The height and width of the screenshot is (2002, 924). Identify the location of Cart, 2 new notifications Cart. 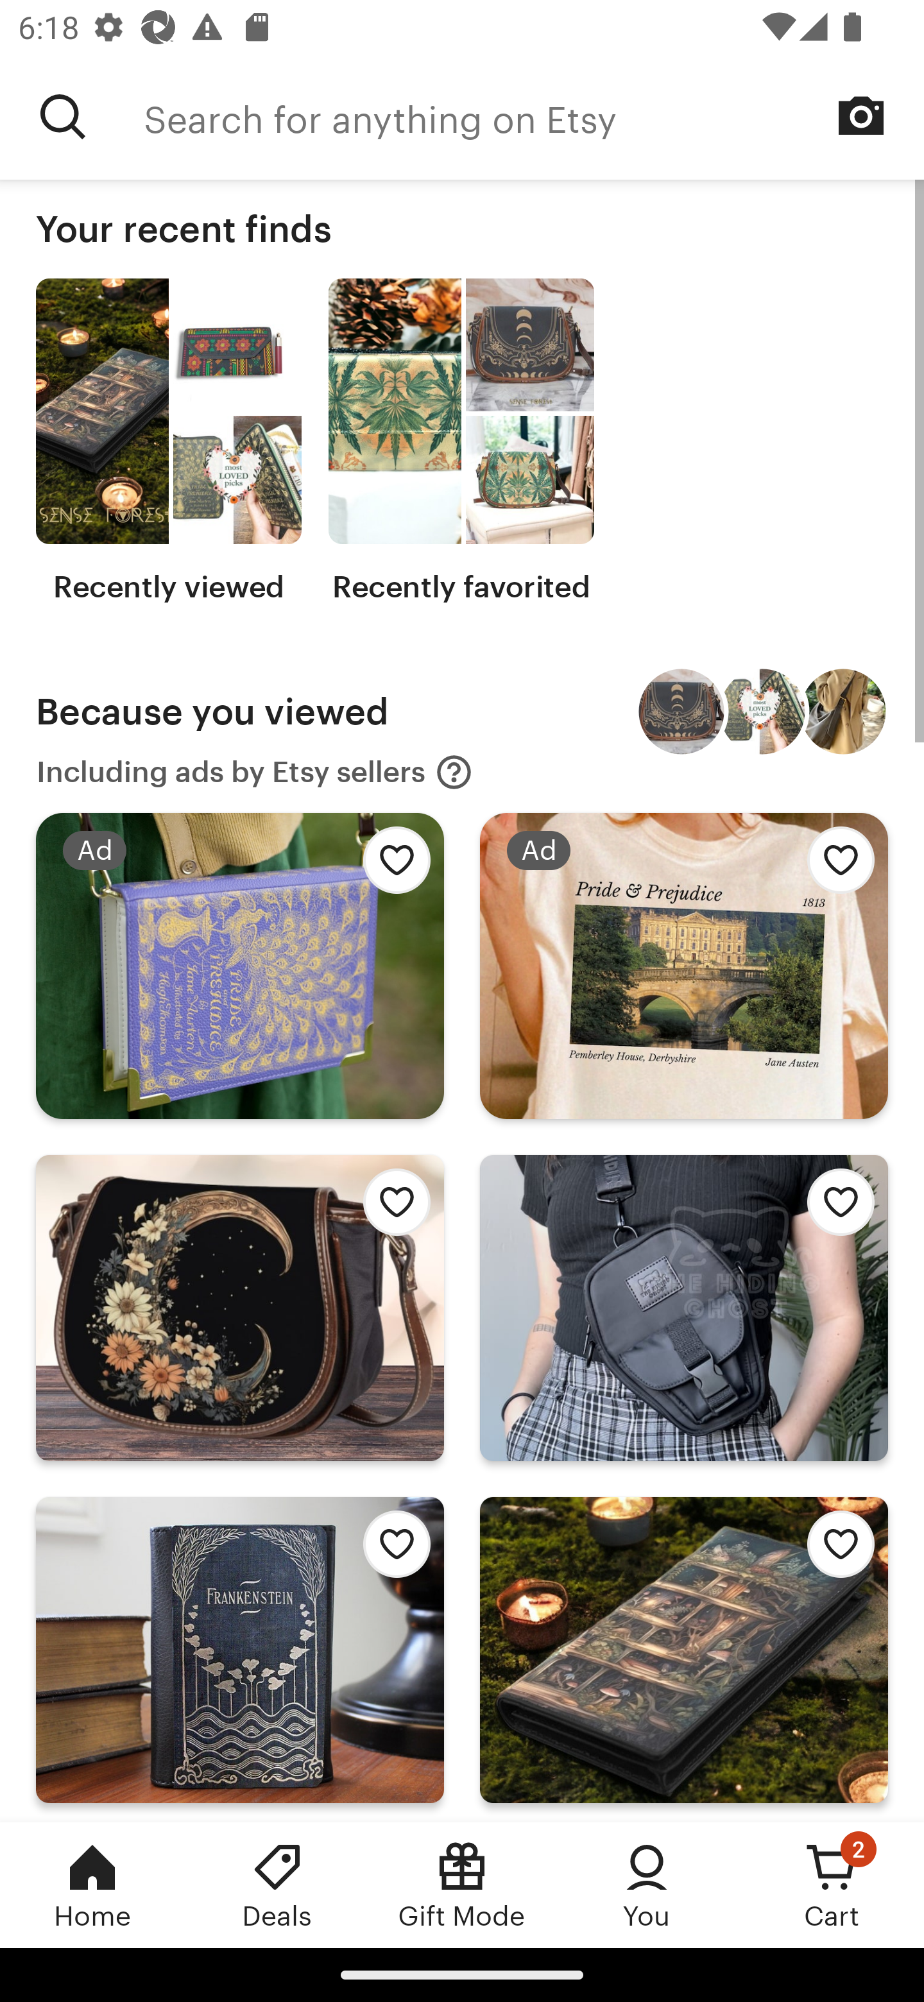
(832, 1885).